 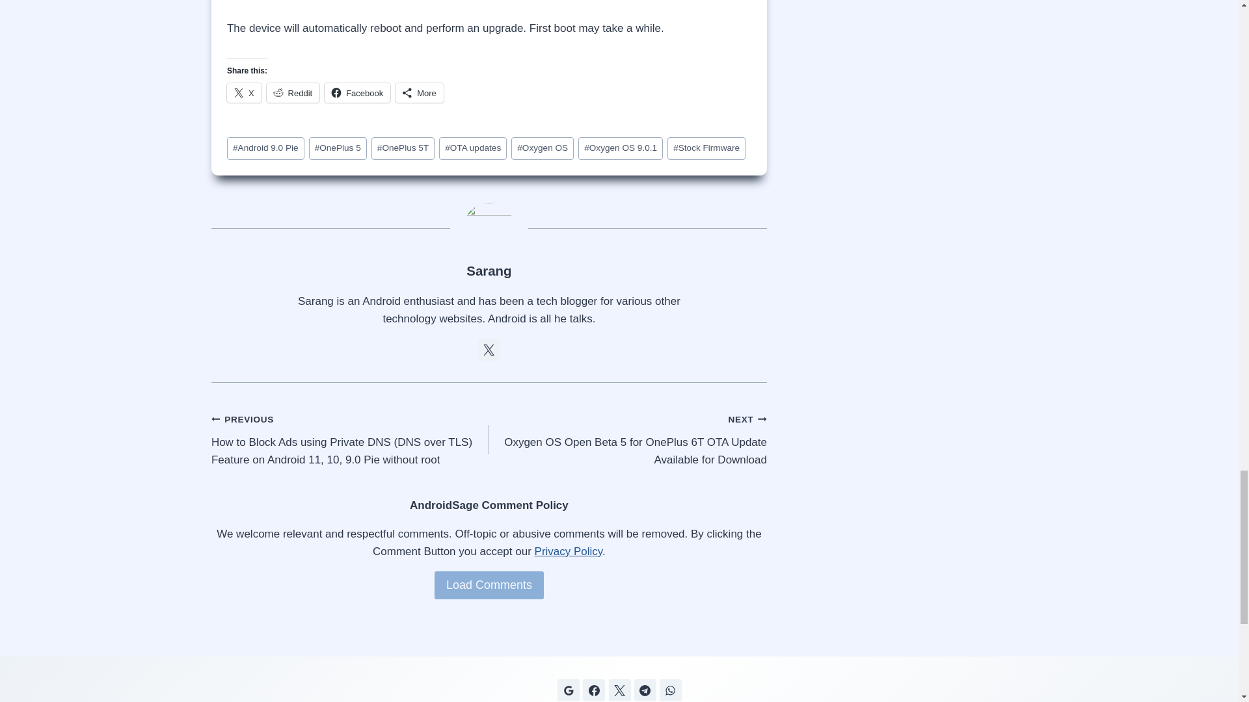 What do you see at coordinates (293, 92) in the screenshot?
I see `Click to share on Reddit` at bounding box center [293, 92].